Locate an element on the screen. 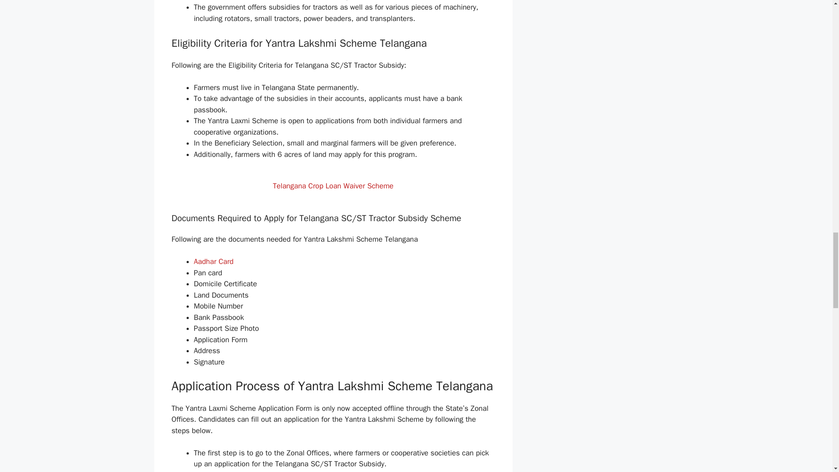 The image size is (839, 472). Aadhar Card is located at coordinates (214, 261).